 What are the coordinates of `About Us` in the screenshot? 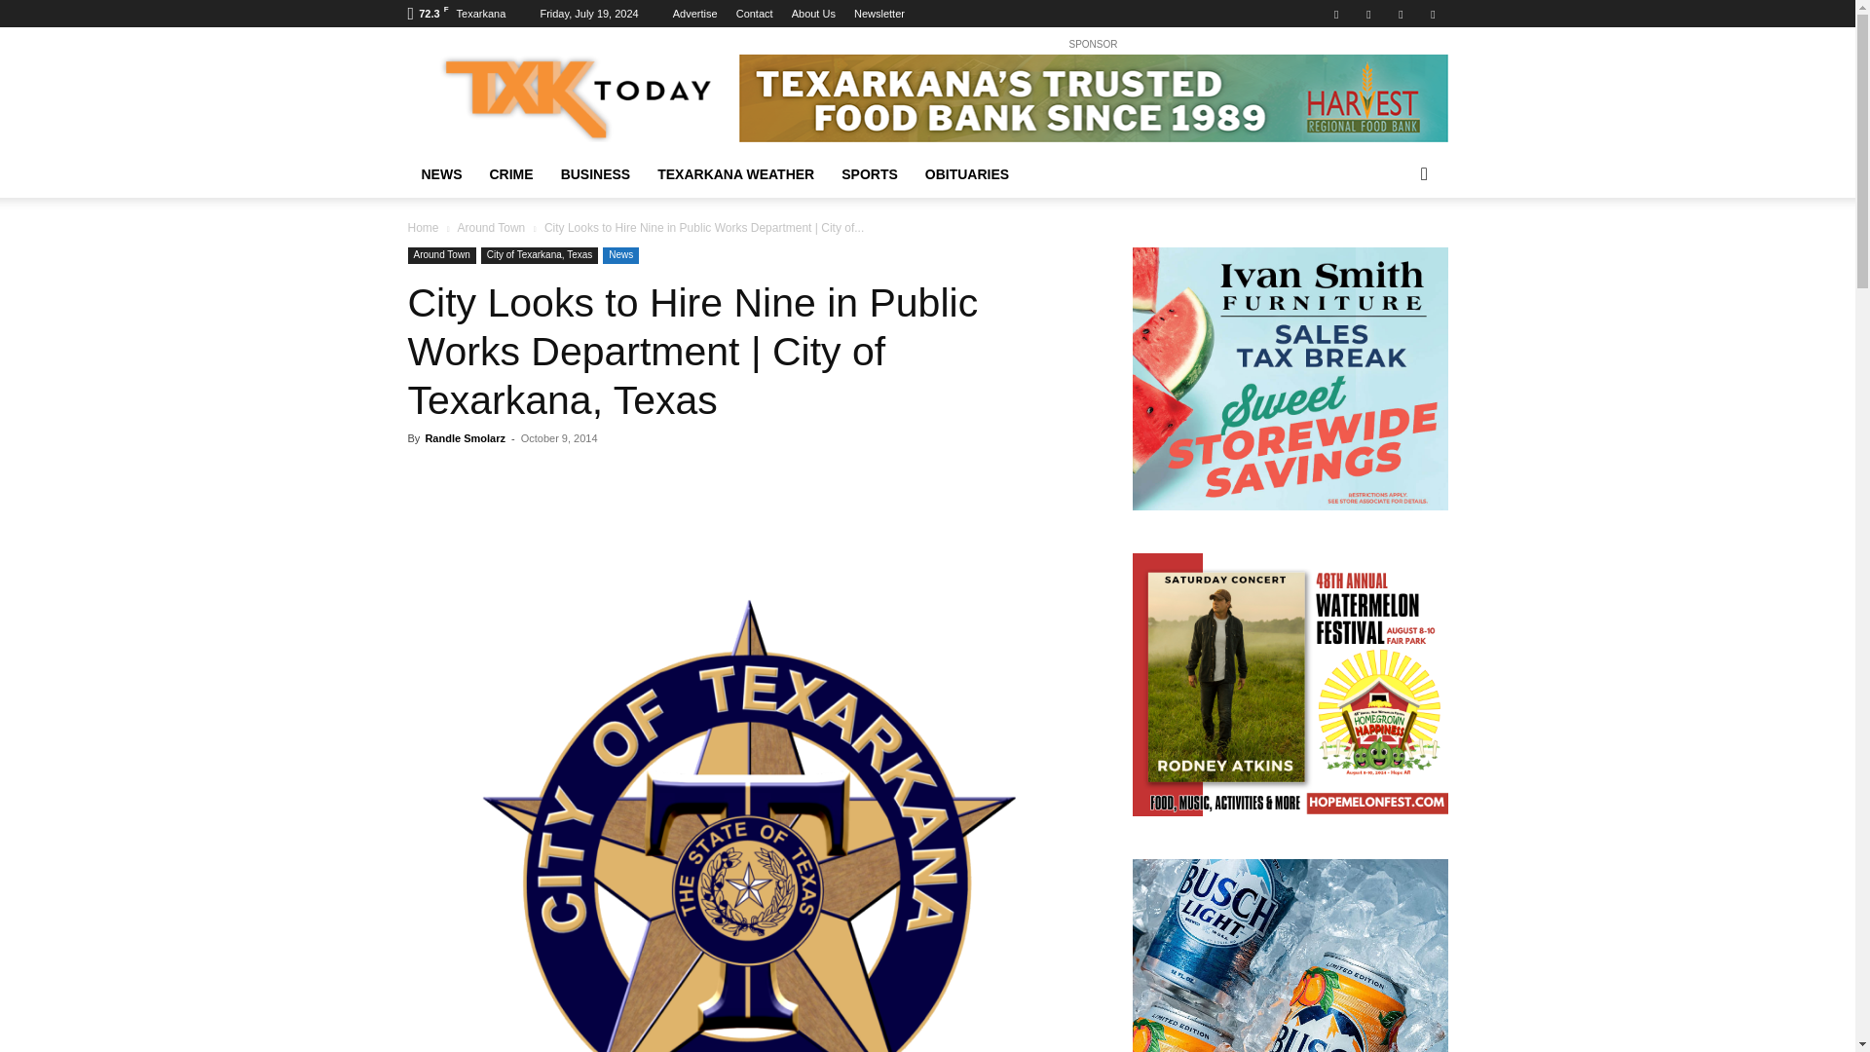 It's located at (813, 14).